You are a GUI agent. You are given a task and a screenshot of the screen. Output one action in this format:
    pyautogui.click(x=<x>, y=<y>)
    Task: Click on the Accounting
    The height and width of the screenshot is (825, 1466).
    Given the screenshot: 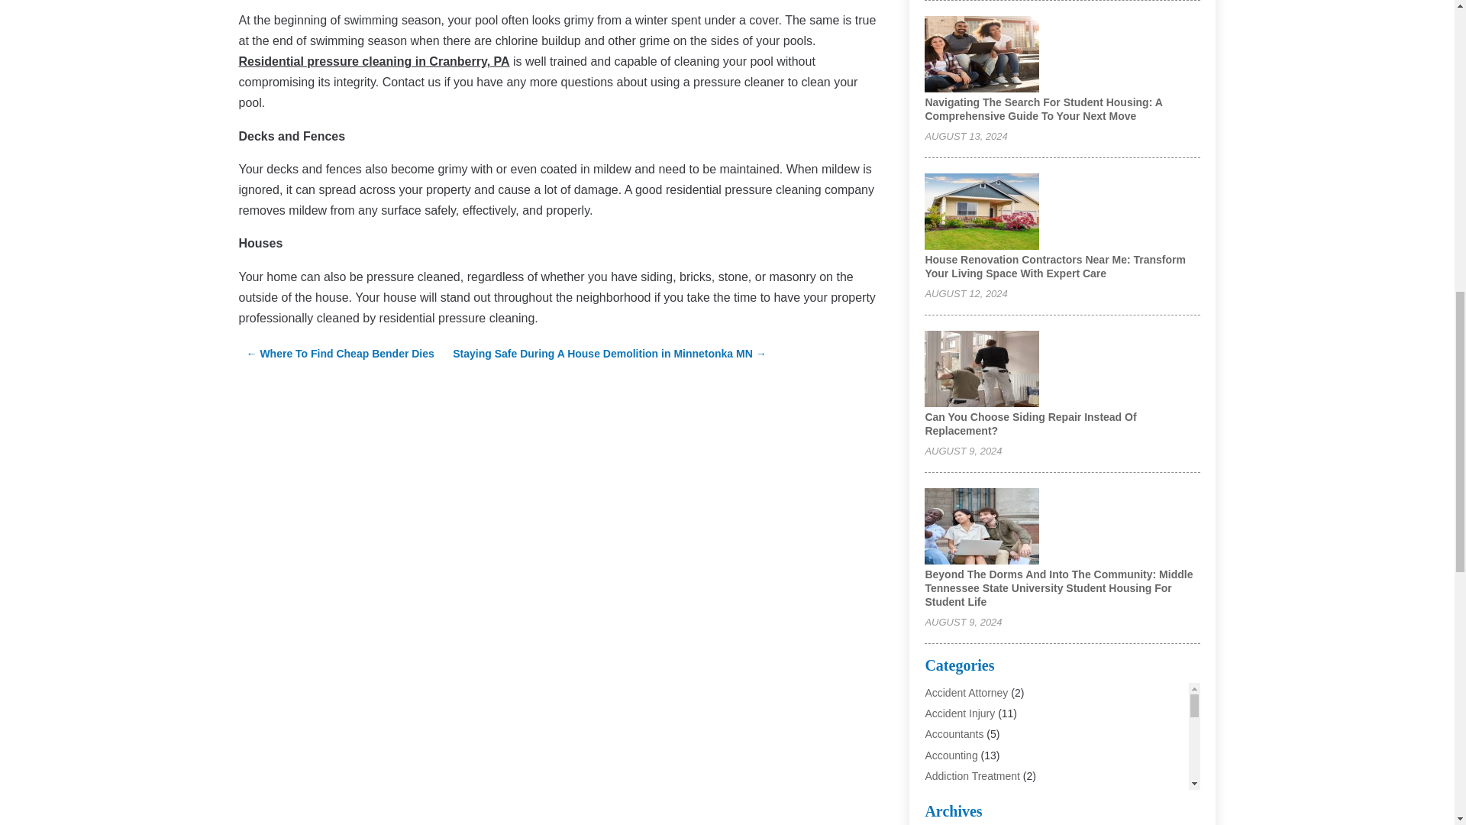 What is the action you would take?
    pyautogui.click(x=951, y=755)
    